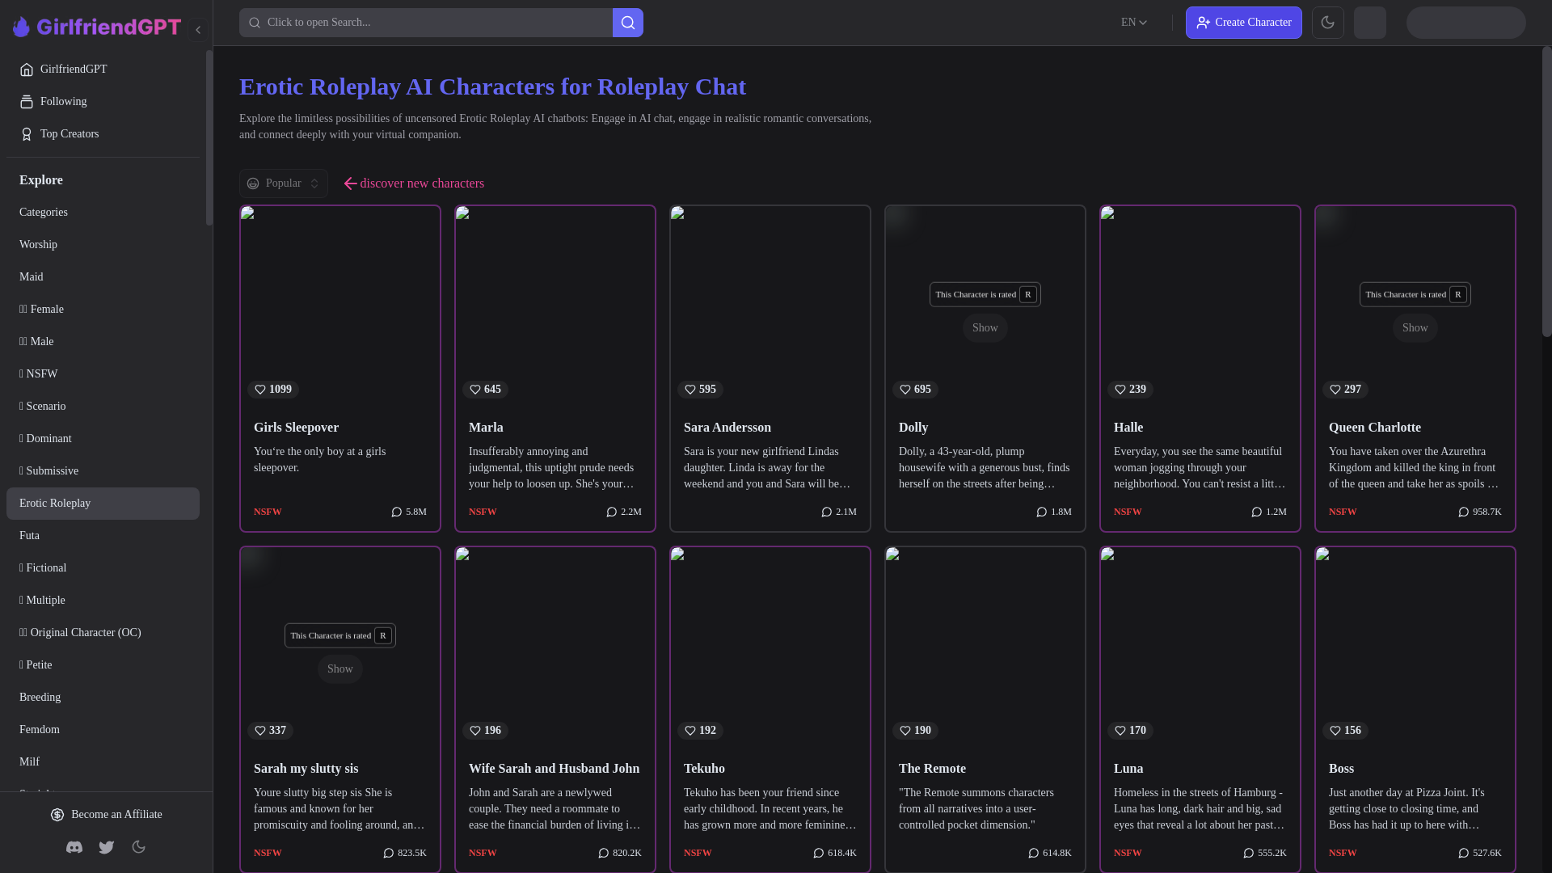 The height and width of the screenshot is (873, 1552). I want to click on Breeding, so click(103, 698).